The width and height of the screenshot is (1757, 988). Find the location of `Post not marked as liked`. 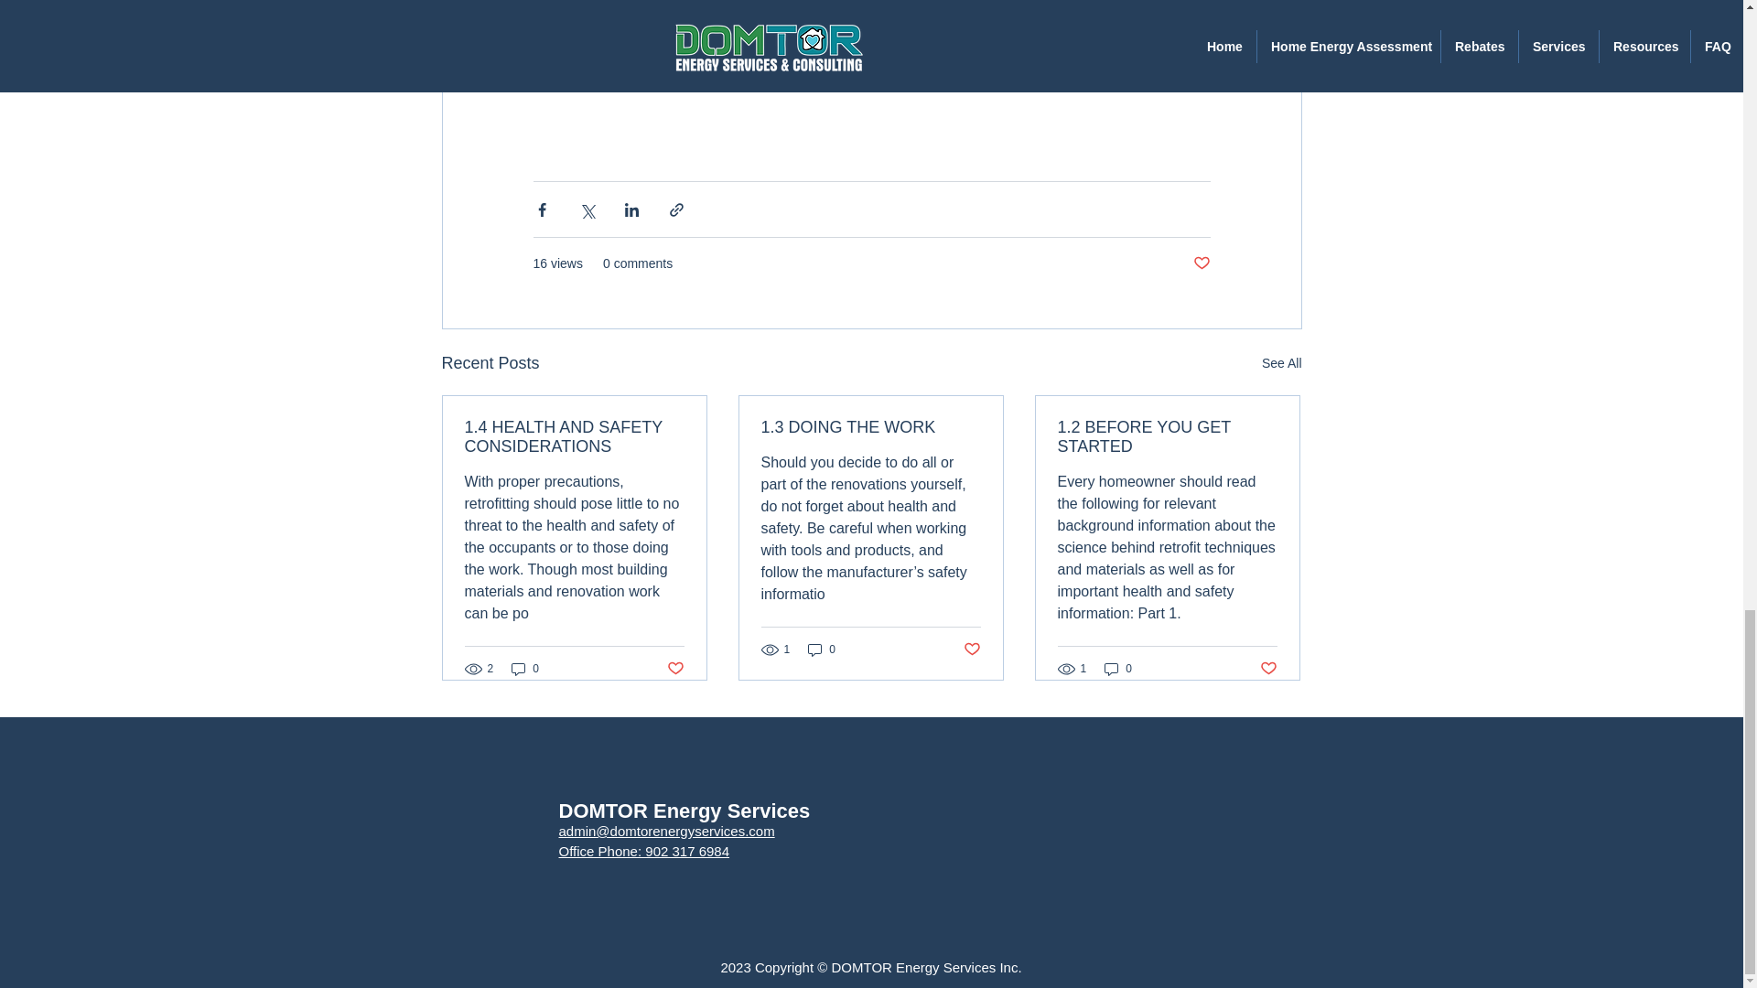

Post not marked as liked is located at coordinates (1201, 263).